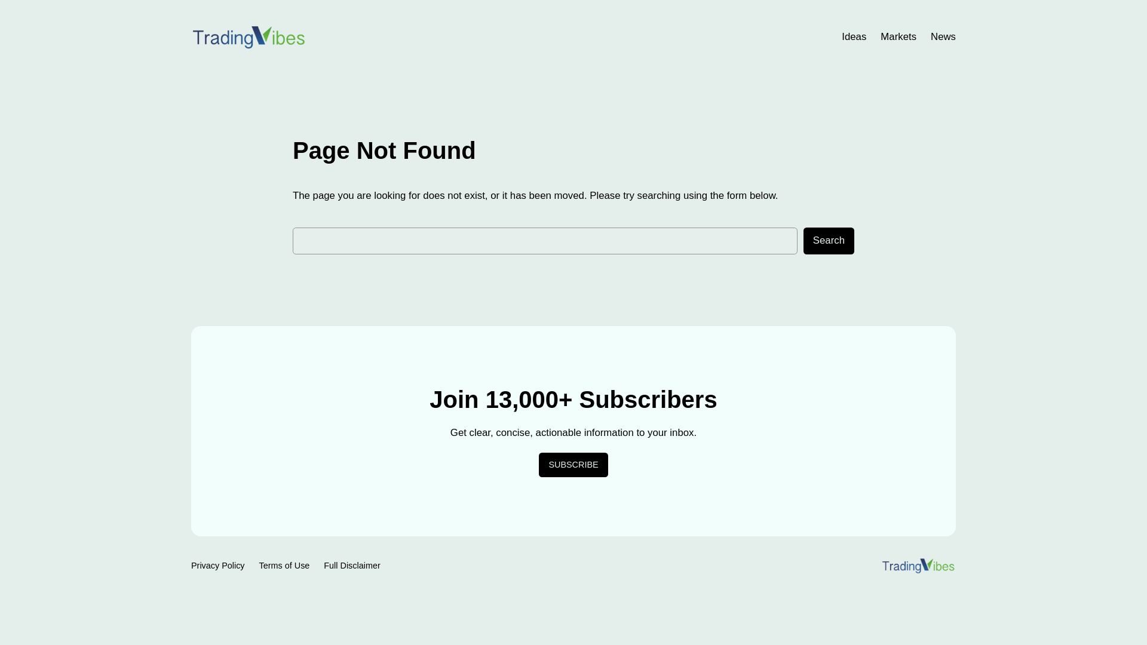 The image size is (1147, 645). I want to click on Markets, so click(898, 36).